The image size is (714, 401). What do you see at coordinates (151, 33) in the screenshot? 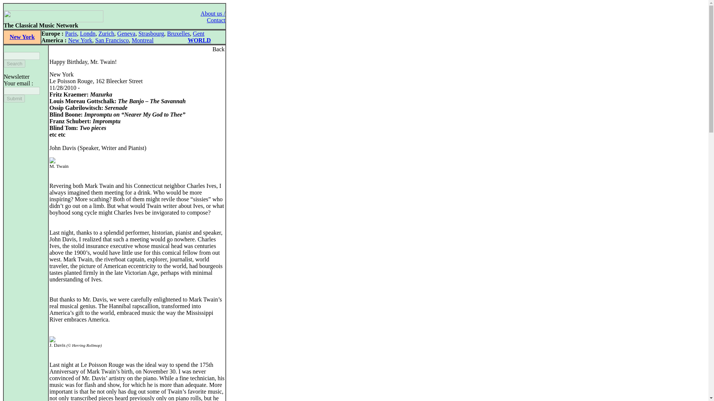
I see `Strasbourg` at bounding box center [151, 33].